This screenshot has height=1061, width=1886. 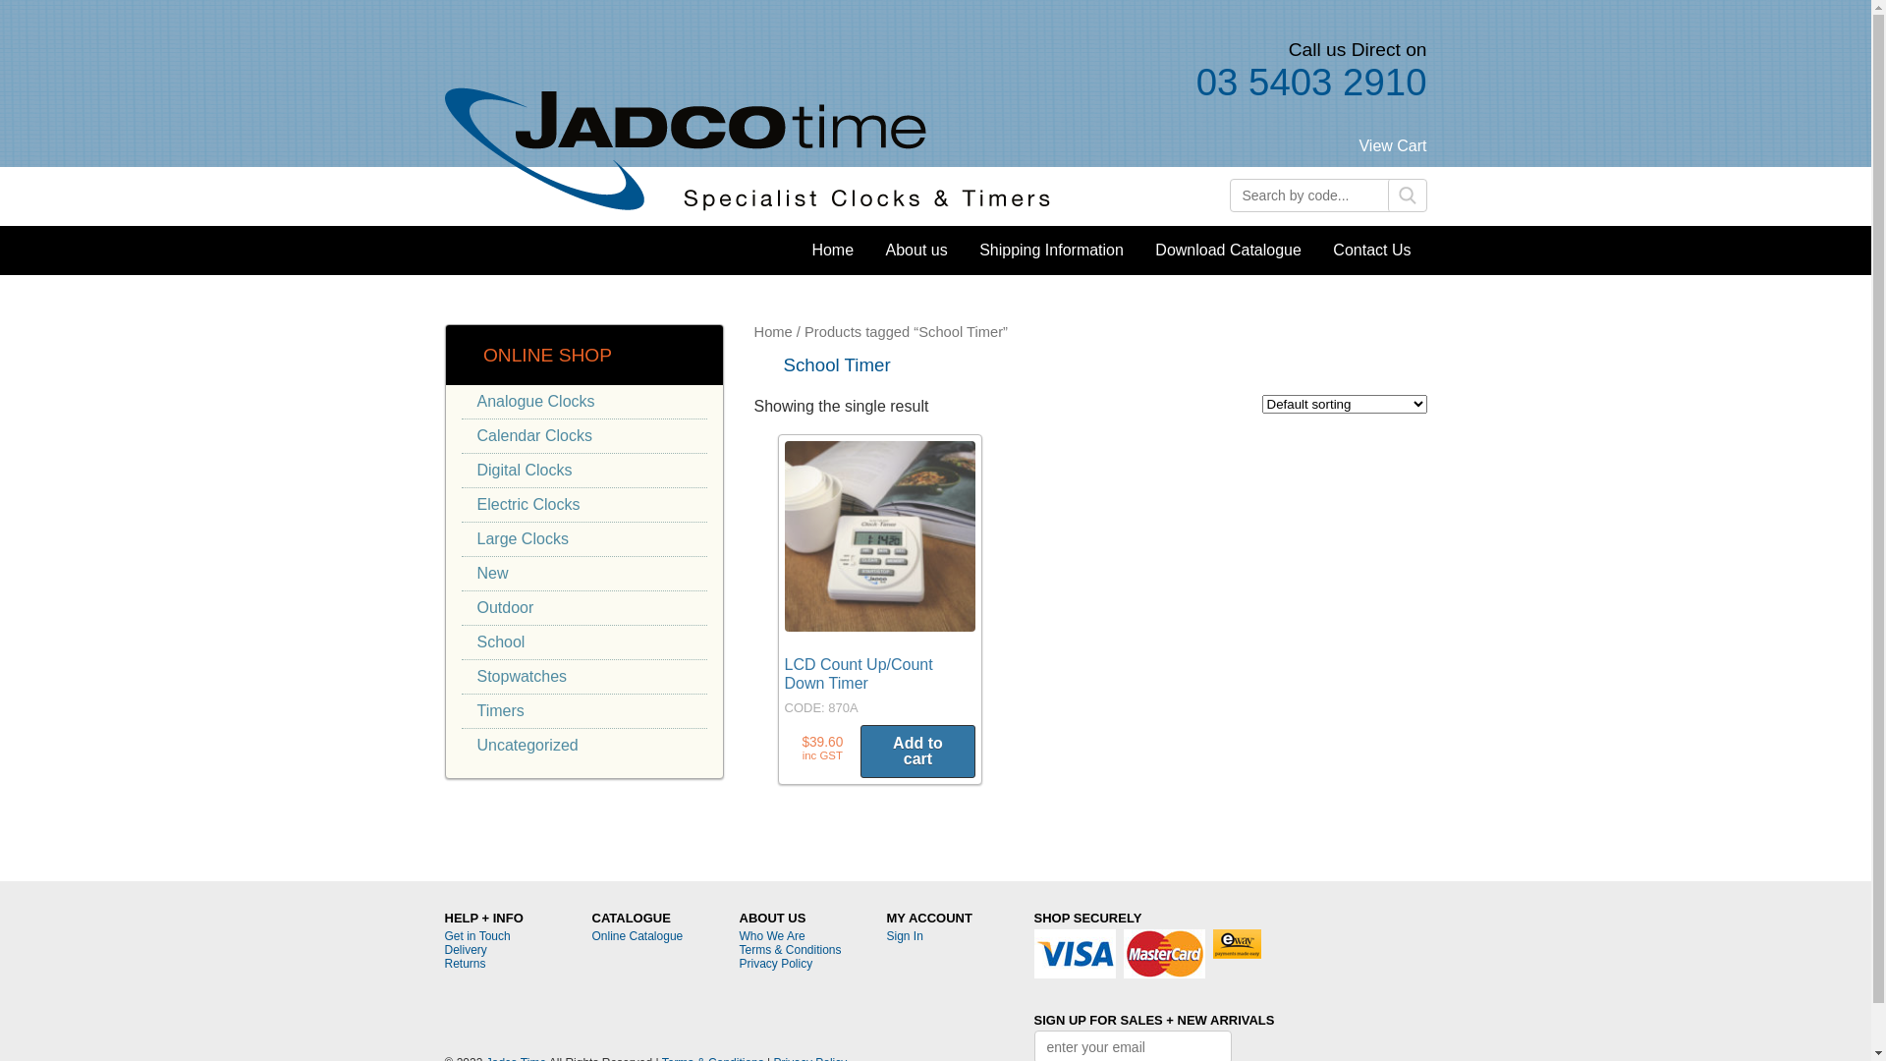 I want to click on About us, so click(x=917, y=251).